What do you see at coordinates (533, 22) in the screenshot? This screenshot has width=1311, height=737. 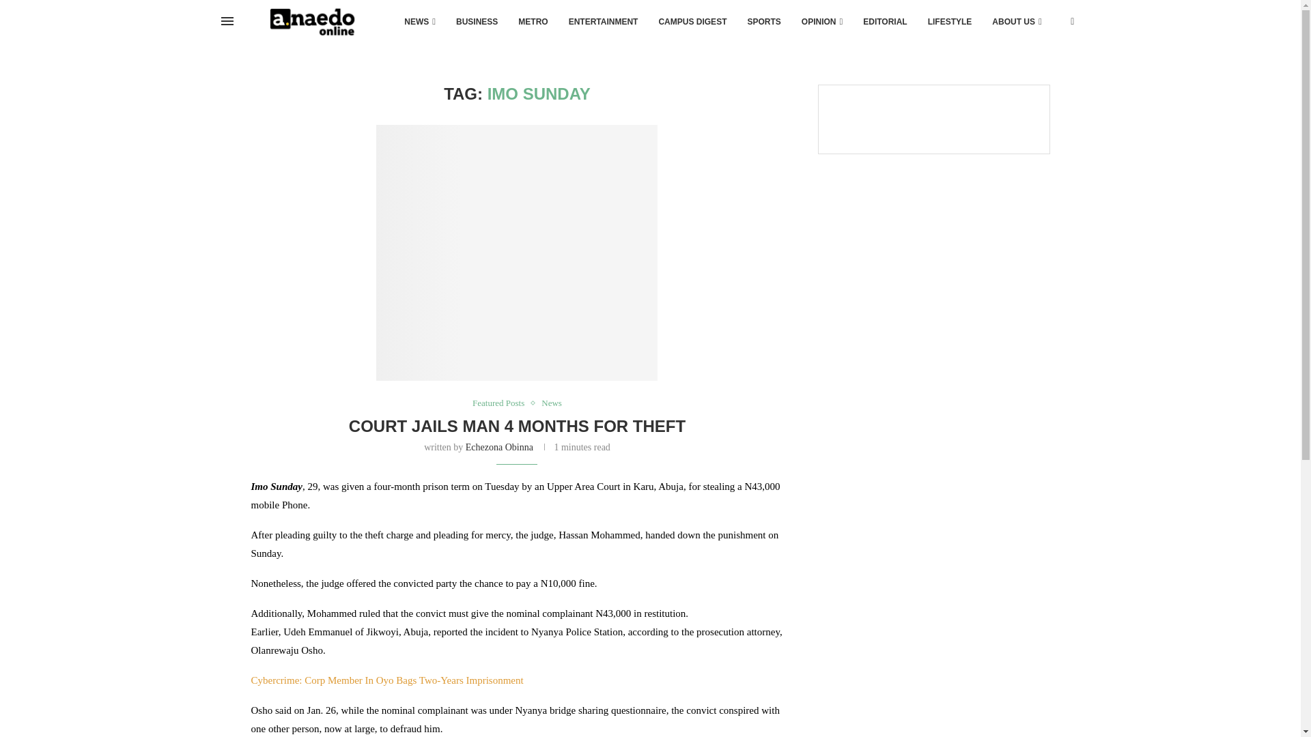 I see `METRO` at bounding box center [533, 22].